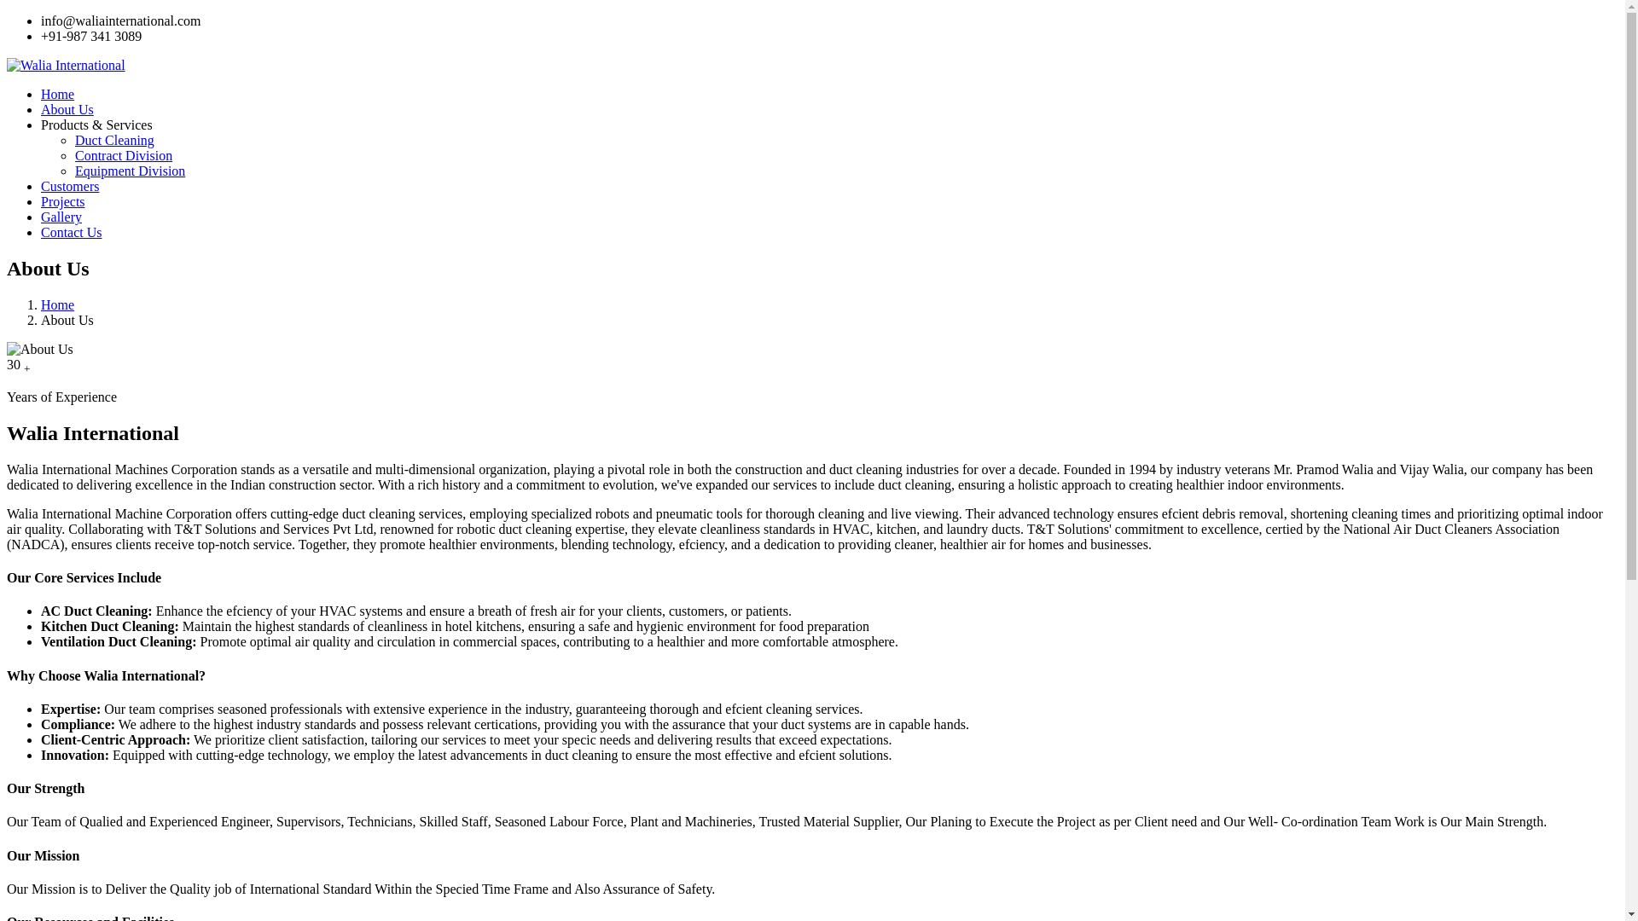 The height and width of the screenshot is (921, 1638). Describe the element at coordinates (67, 109) in the screenshot. I see `About Us` at that location.